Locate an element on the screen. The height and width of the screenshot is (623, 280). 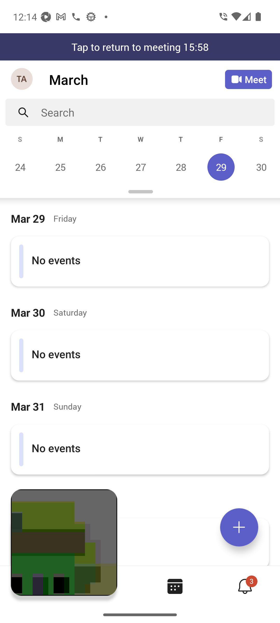
Saturday, March 30 30 is located at coordinates (260, 167).